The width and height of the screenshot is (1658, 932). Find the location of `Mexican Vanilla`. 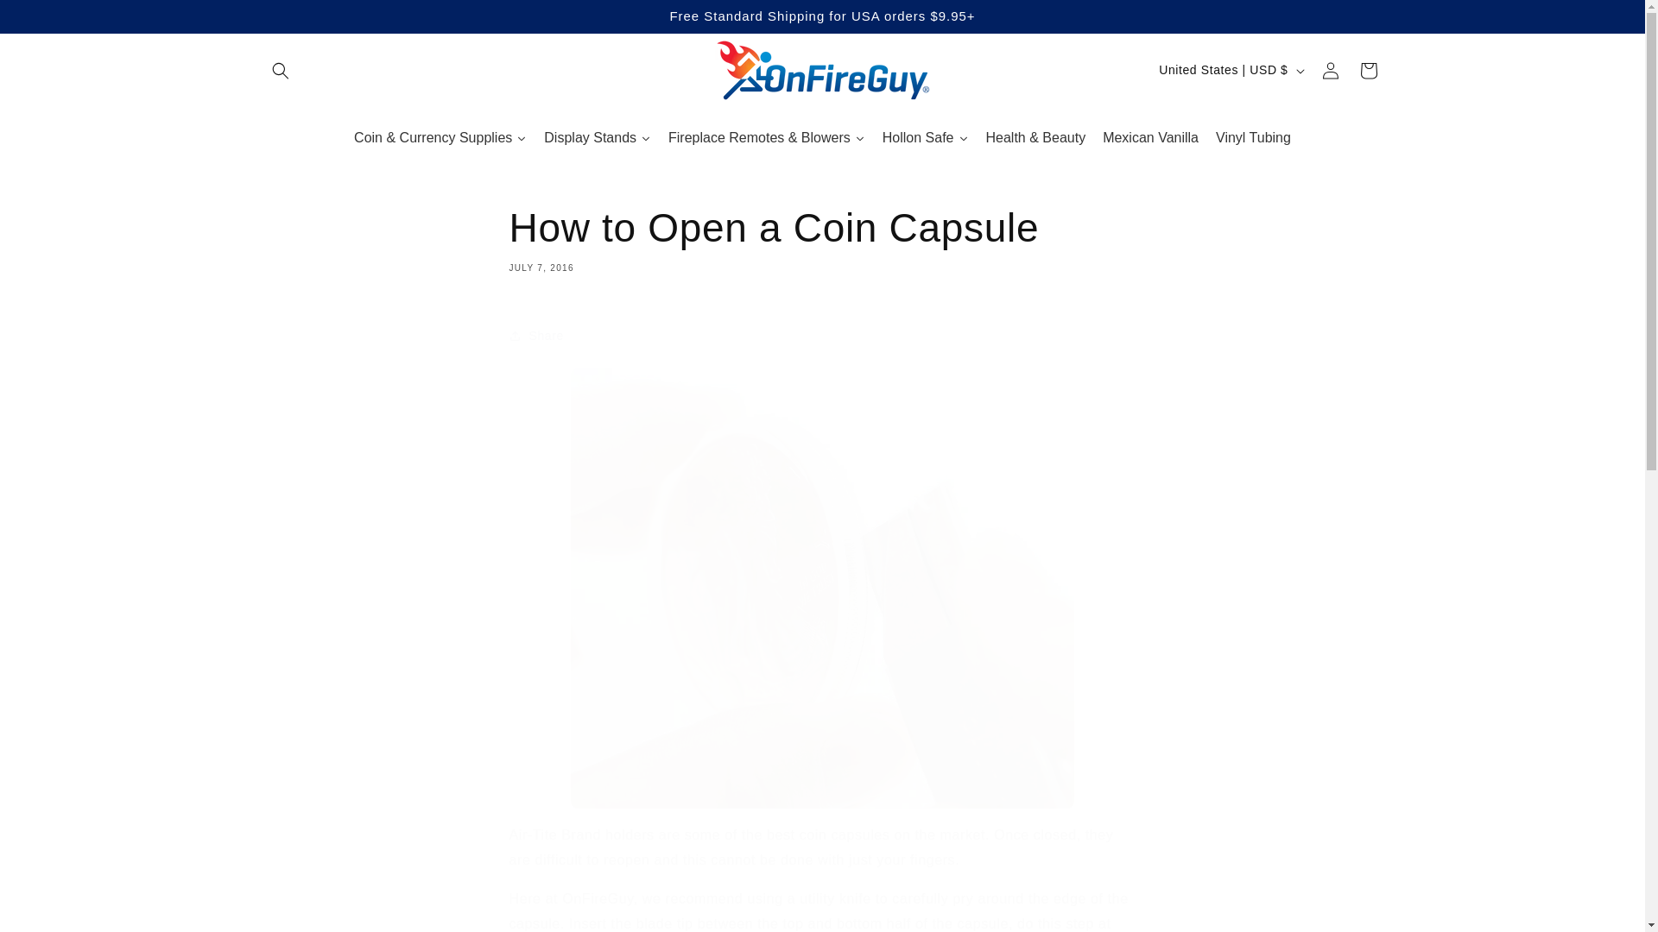

Mexican Vanilla is located at coordinates (822, 238).